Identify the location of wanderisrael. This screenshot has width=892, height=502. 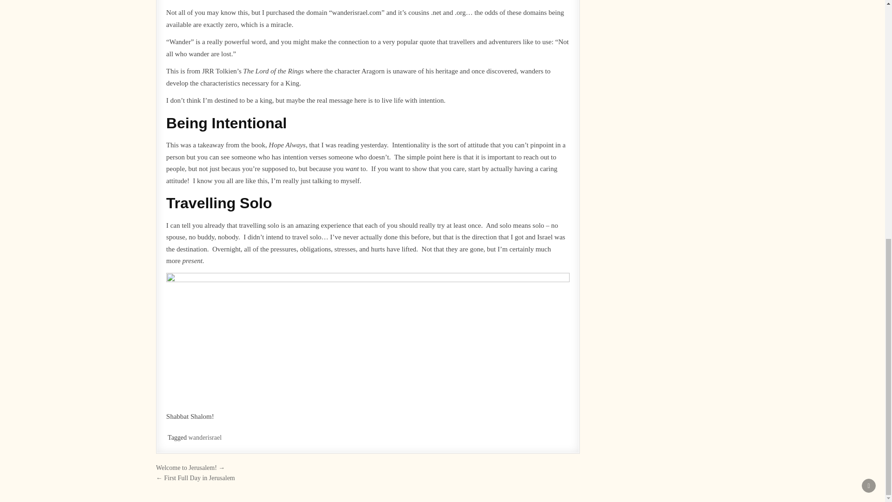
(205, 438).